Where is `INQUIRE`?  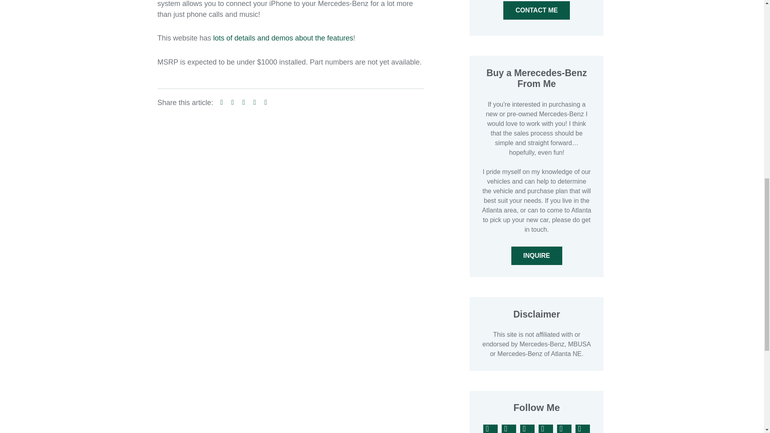
INQUIRE is located at coordinates (537, 255).